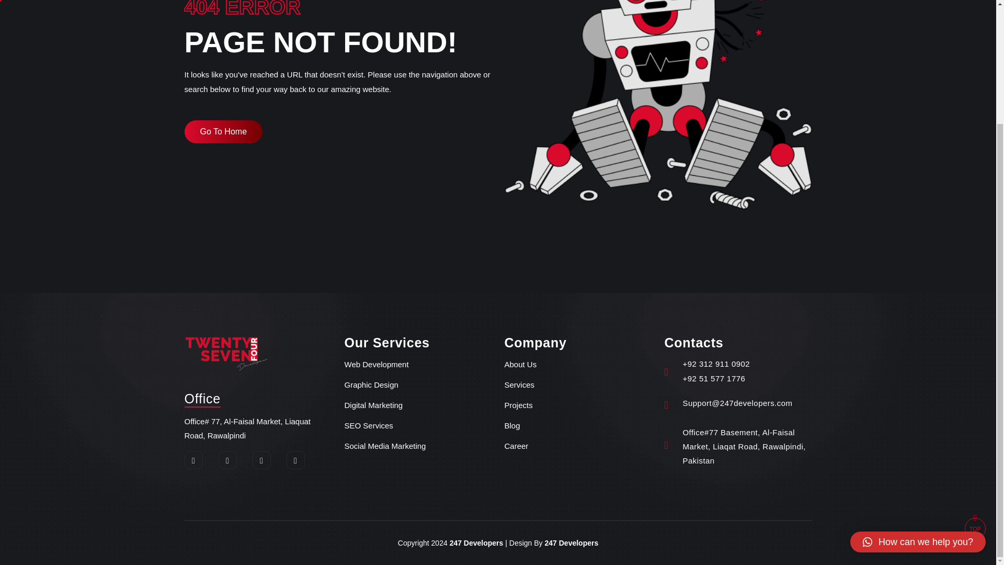  What do you see at coordinates (376, 364) in the screenshot?
I see `Web Development` at bounding box center [376, 364].